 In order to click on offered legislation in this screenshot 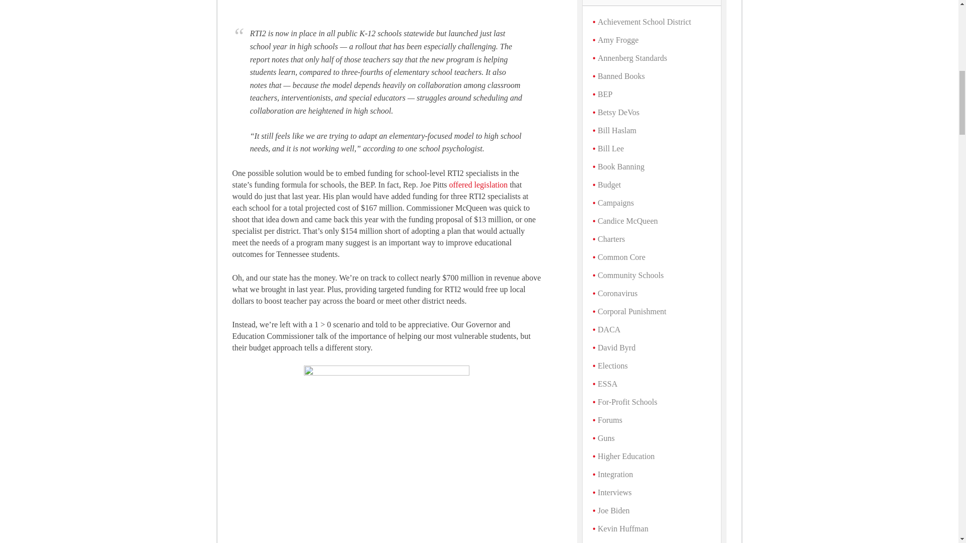, I will do `click(478, 184)`.